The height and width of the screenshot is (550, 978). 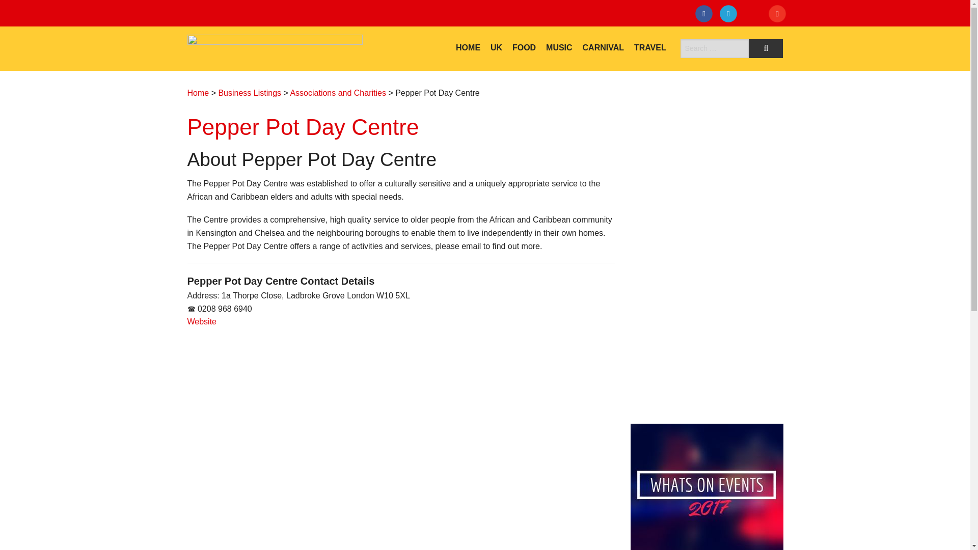 I want to click on Search for:, so click(x=715, y=48).